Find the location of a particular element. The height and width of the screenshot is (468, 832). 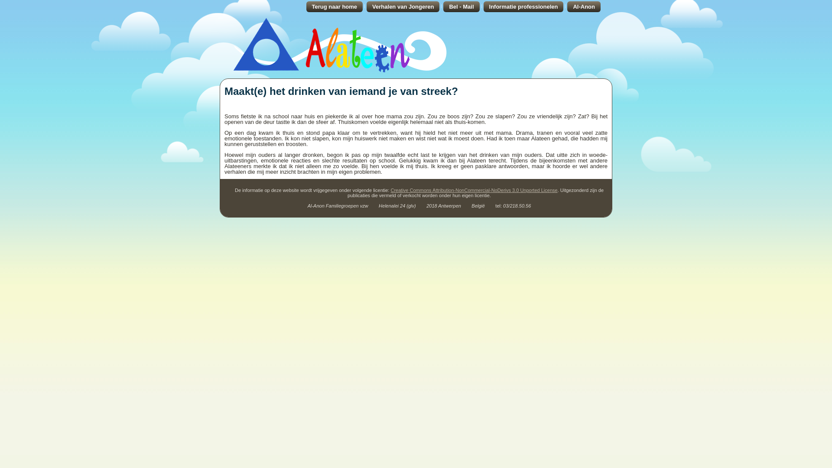

Verhalen van Jongeren is located at coordinates (403, 7).